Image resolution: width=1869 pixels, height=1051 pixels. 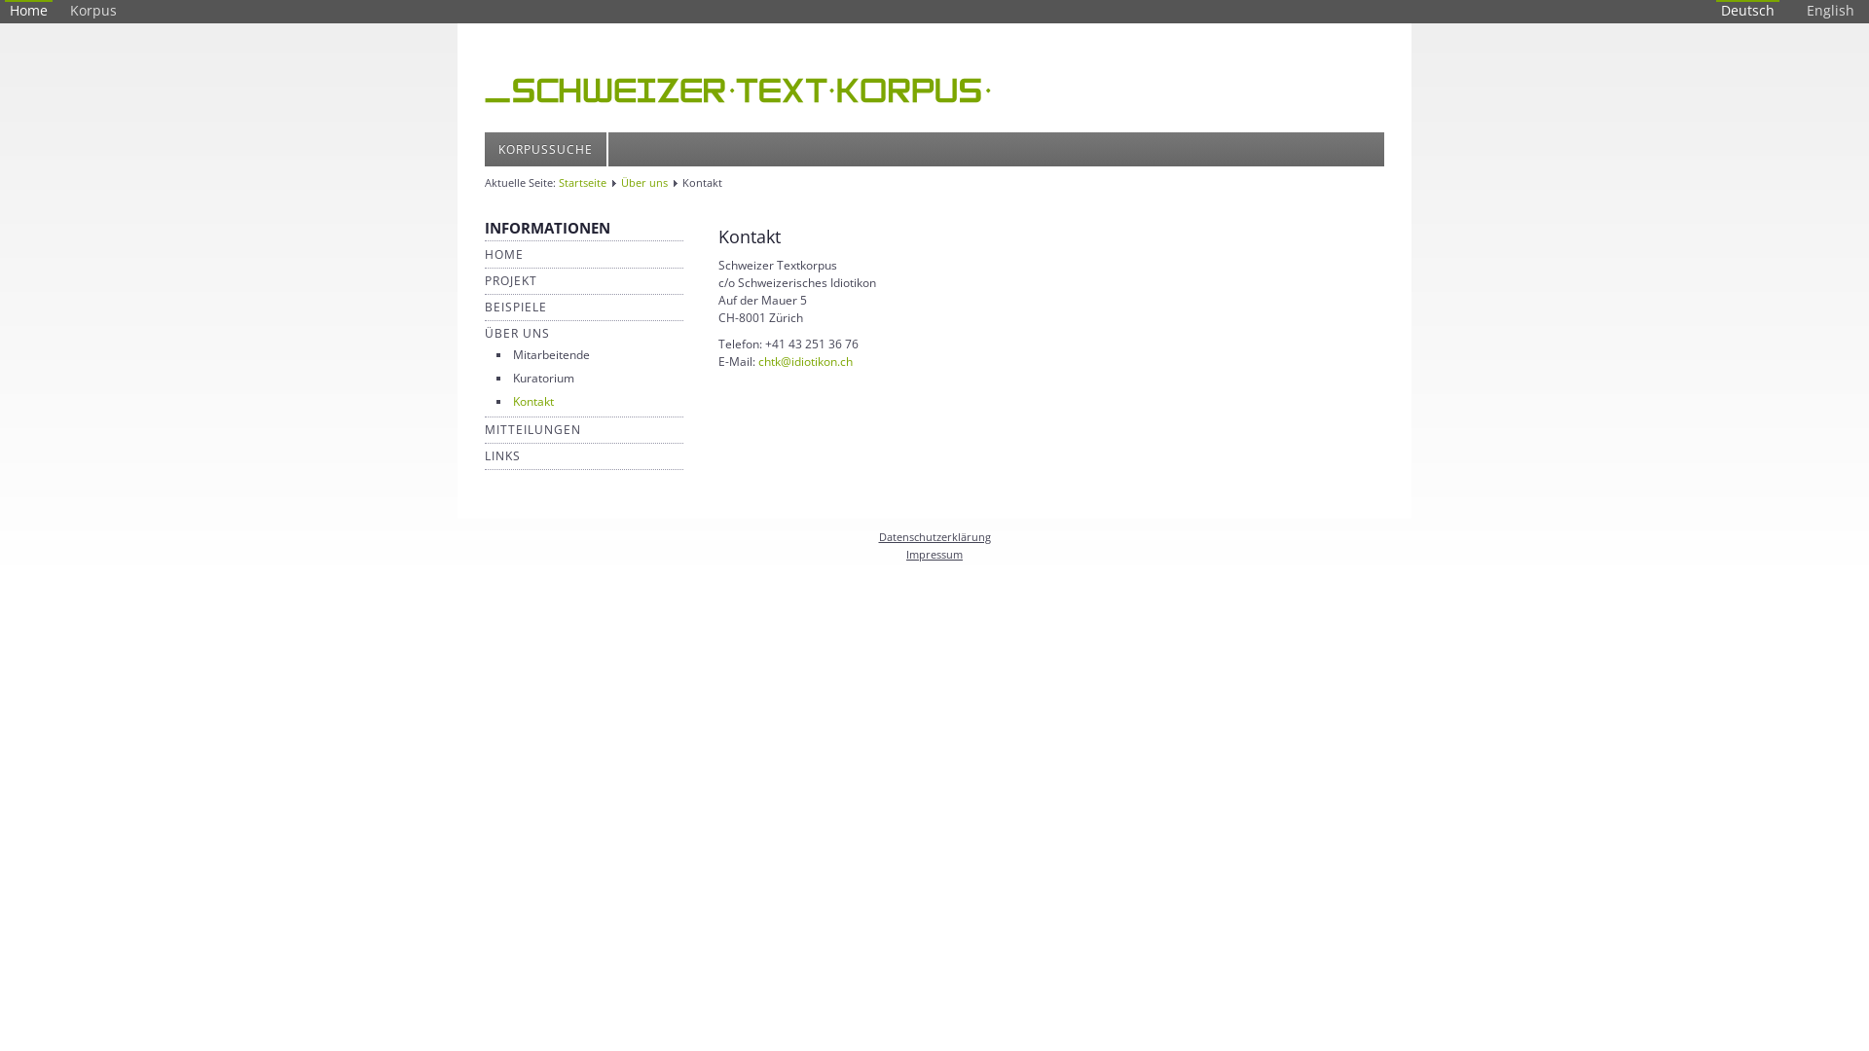 I want to click on HOME, so click(x=504, y=255).